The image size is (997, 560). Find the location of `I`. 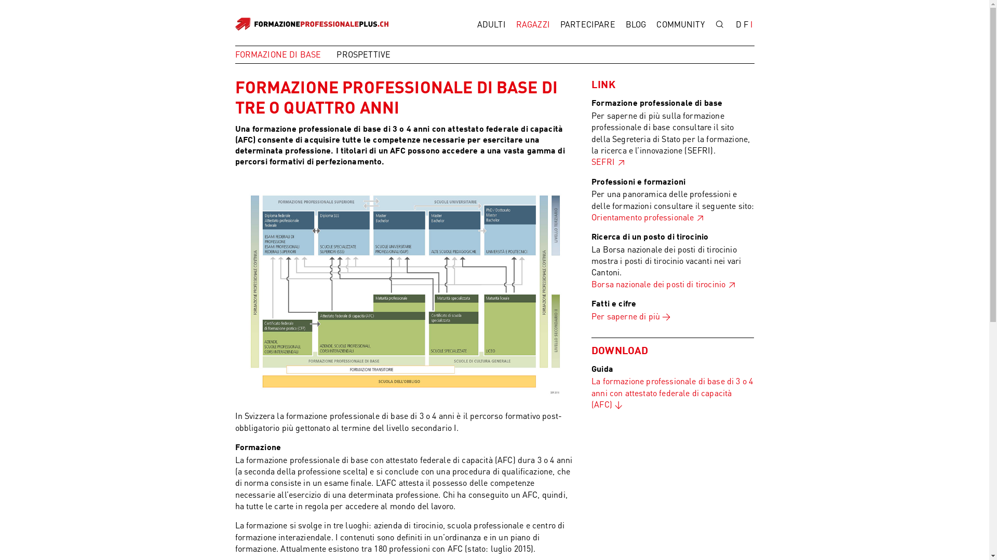

I is located at coordinates (752, 24).